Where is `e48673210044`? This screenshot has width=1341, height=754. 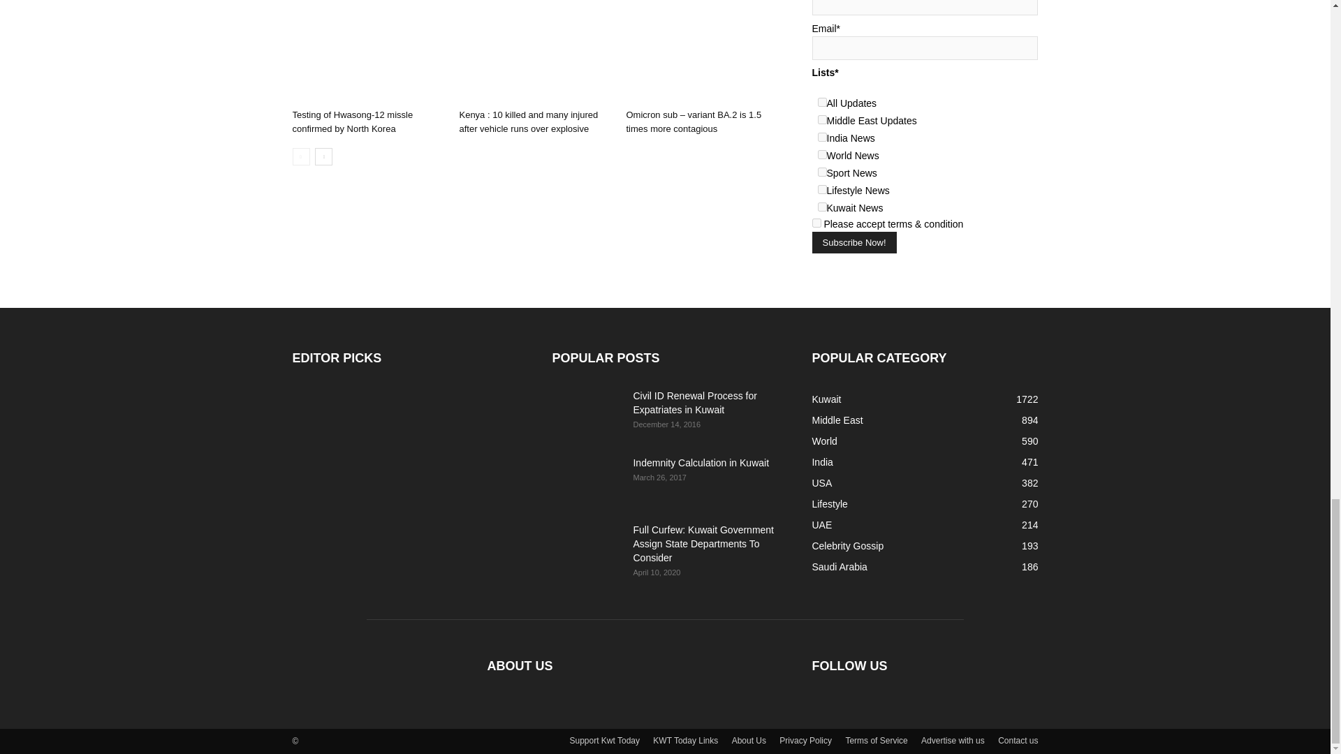
e48673210044 is located at coordinates (821, 137).